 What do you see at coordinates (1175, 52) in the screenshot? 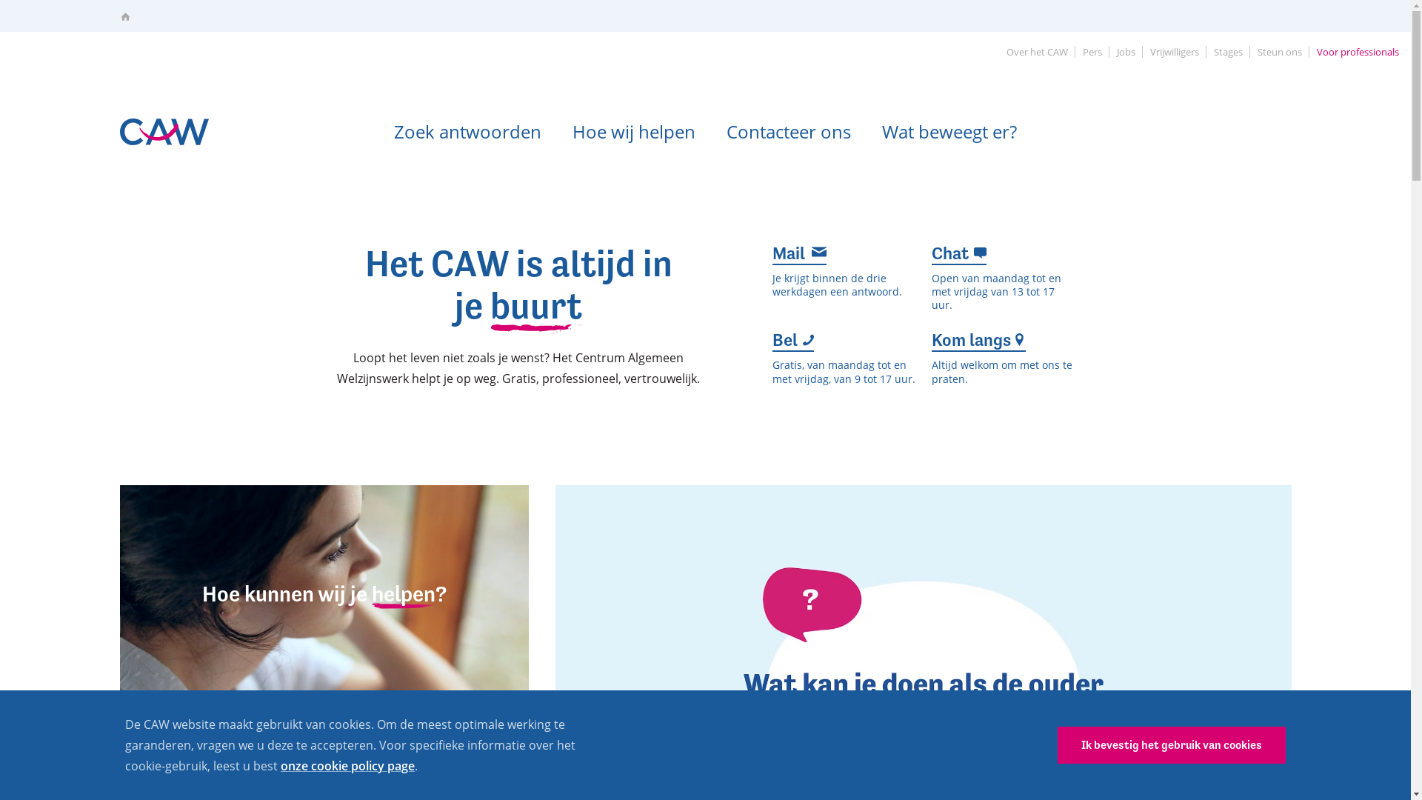
I see `Vrijwilligers` at bounding box center [1175, 52].